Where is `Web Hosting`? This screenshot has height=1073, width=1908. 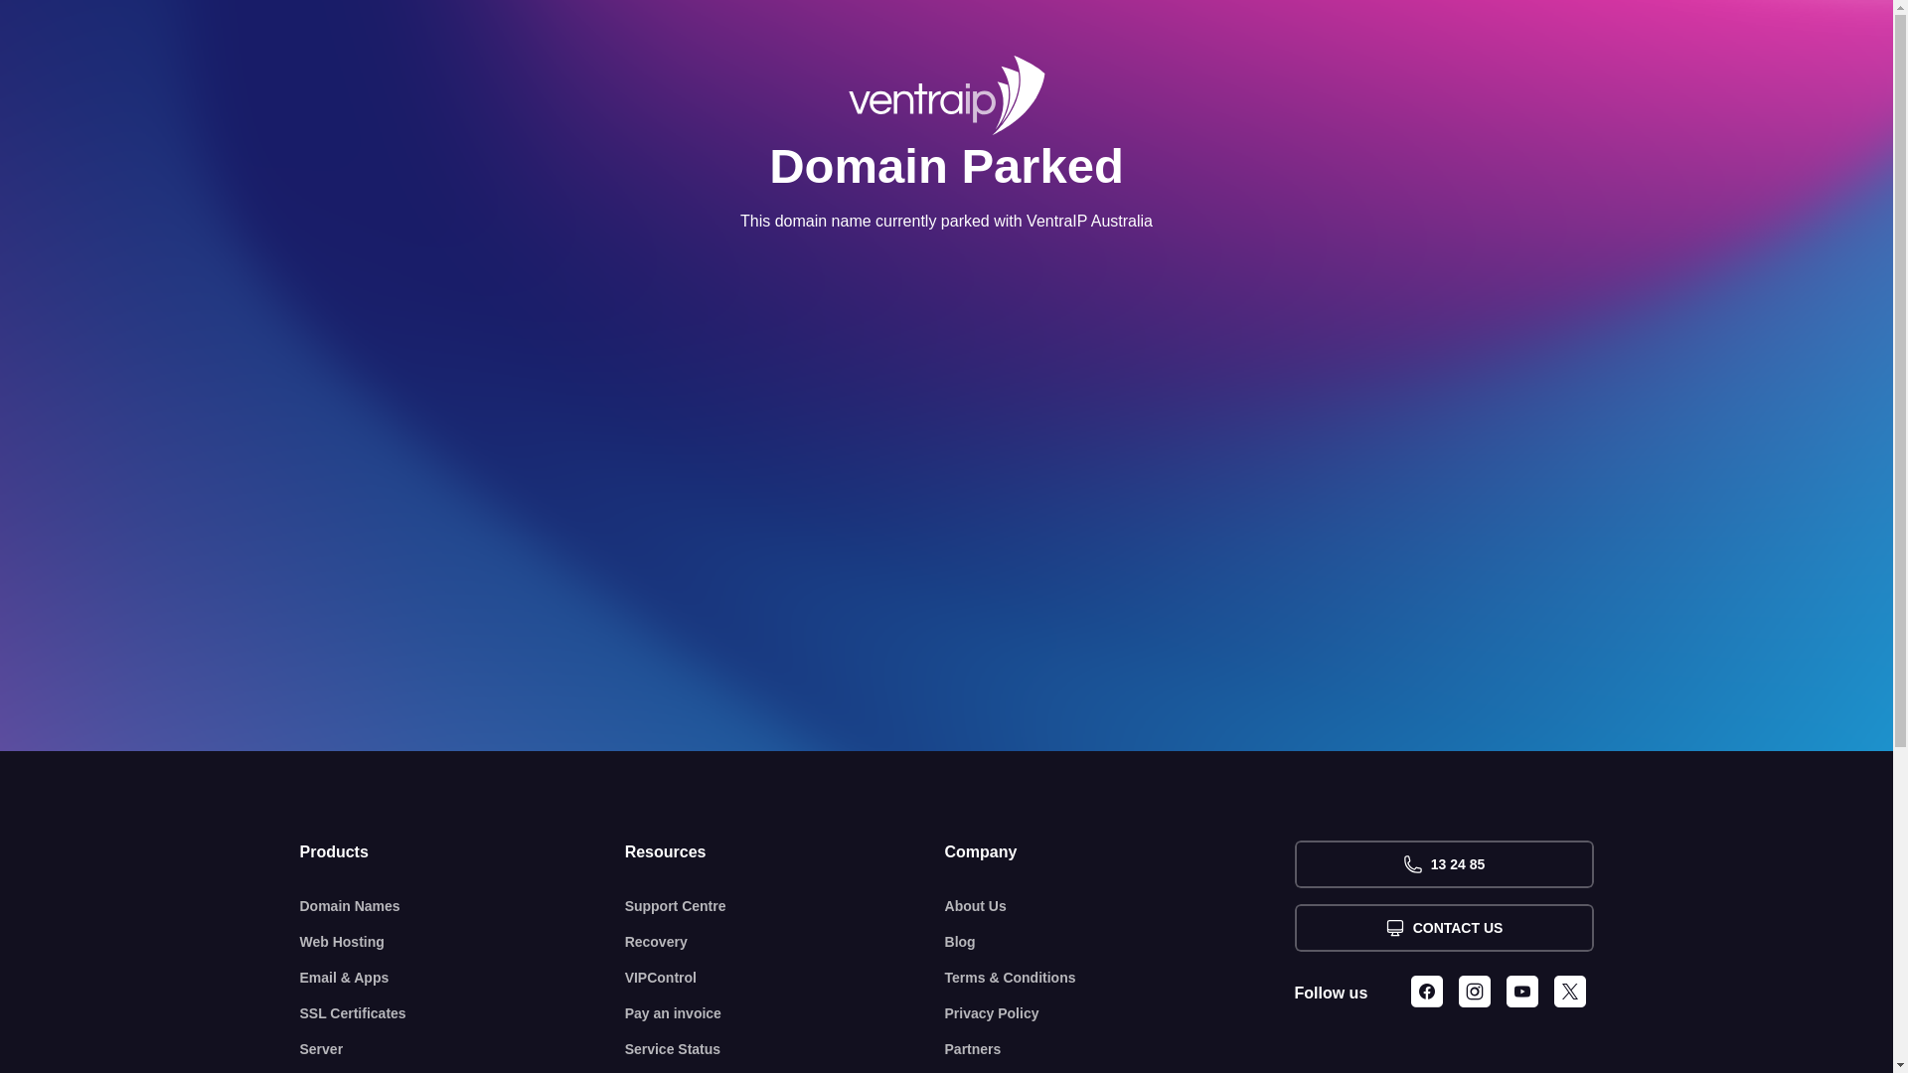 Web Hosting is located at coordinates (463, 942).